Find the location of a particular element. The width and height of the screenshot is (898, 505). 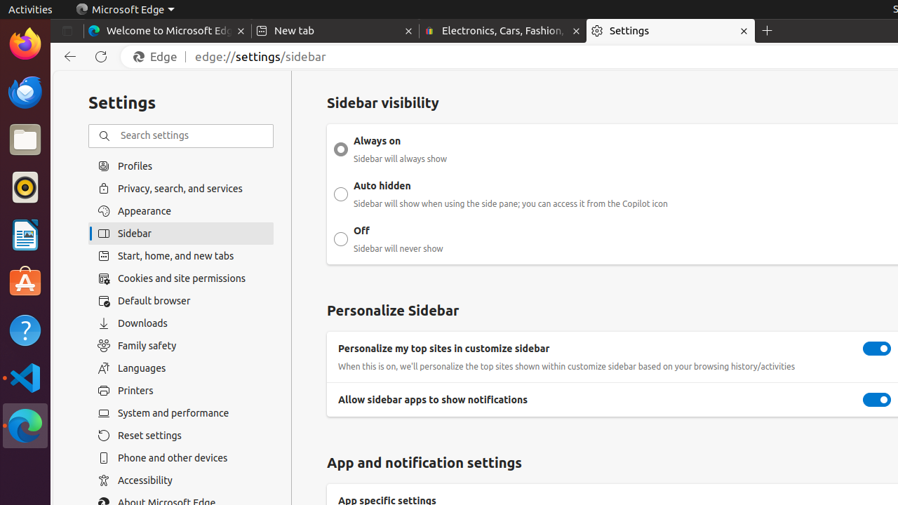

Help is located at coordinates (25, 330).